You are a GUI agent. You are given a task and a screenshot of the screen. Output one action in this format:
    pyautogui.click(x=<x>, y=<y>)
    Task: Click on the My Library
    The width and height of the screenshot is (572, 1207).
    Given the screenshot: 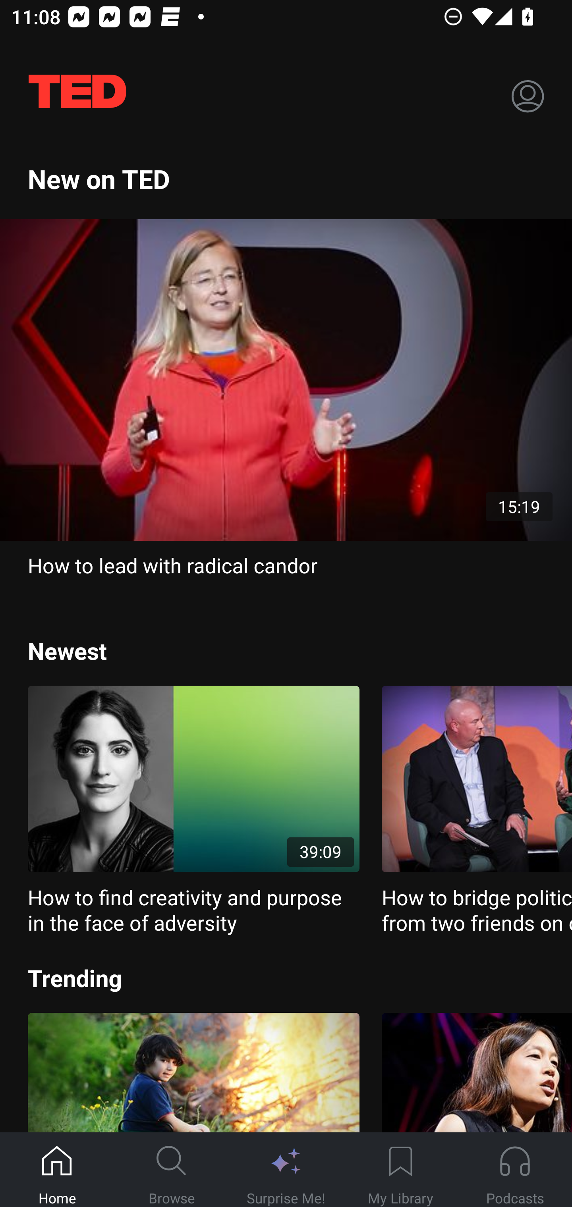 What is the action you would take?
    pyautogui.click(x=400, y=1170)
    